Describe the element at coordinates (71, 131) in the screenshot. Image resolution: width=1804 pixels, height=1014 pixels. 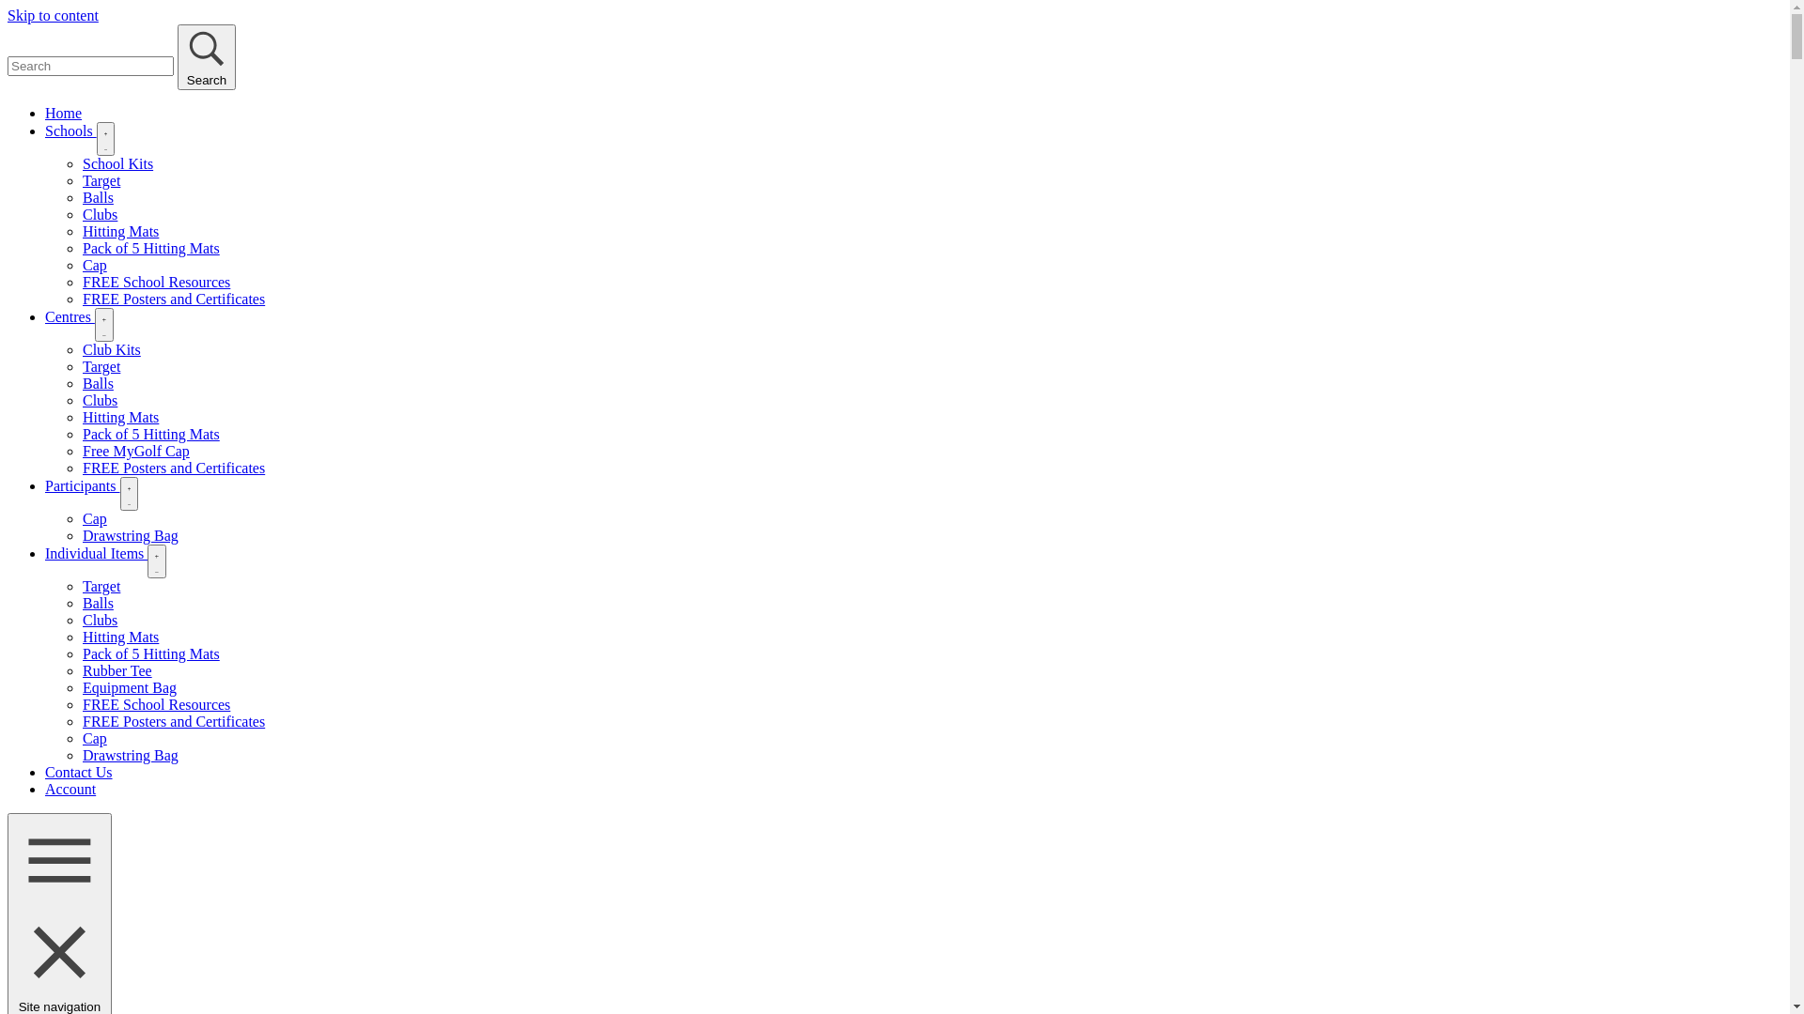
I see `Schools` at that location.